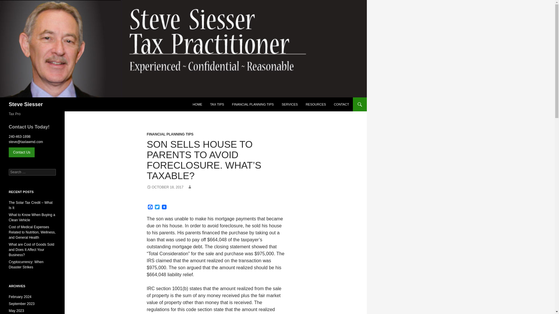 The width and height of the screenshot is (559, 314). I want to click on FINANCIAL PLANNING TIPS, so click(253, 104).